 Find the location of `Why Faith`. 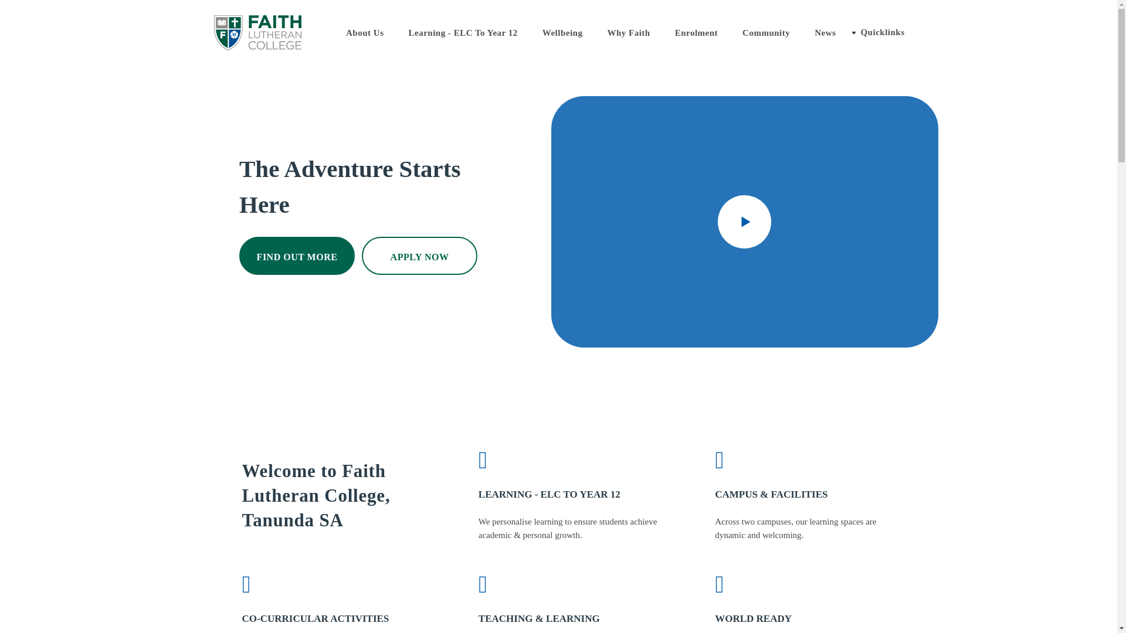

Why Faith is located at coordinates (628, 32).